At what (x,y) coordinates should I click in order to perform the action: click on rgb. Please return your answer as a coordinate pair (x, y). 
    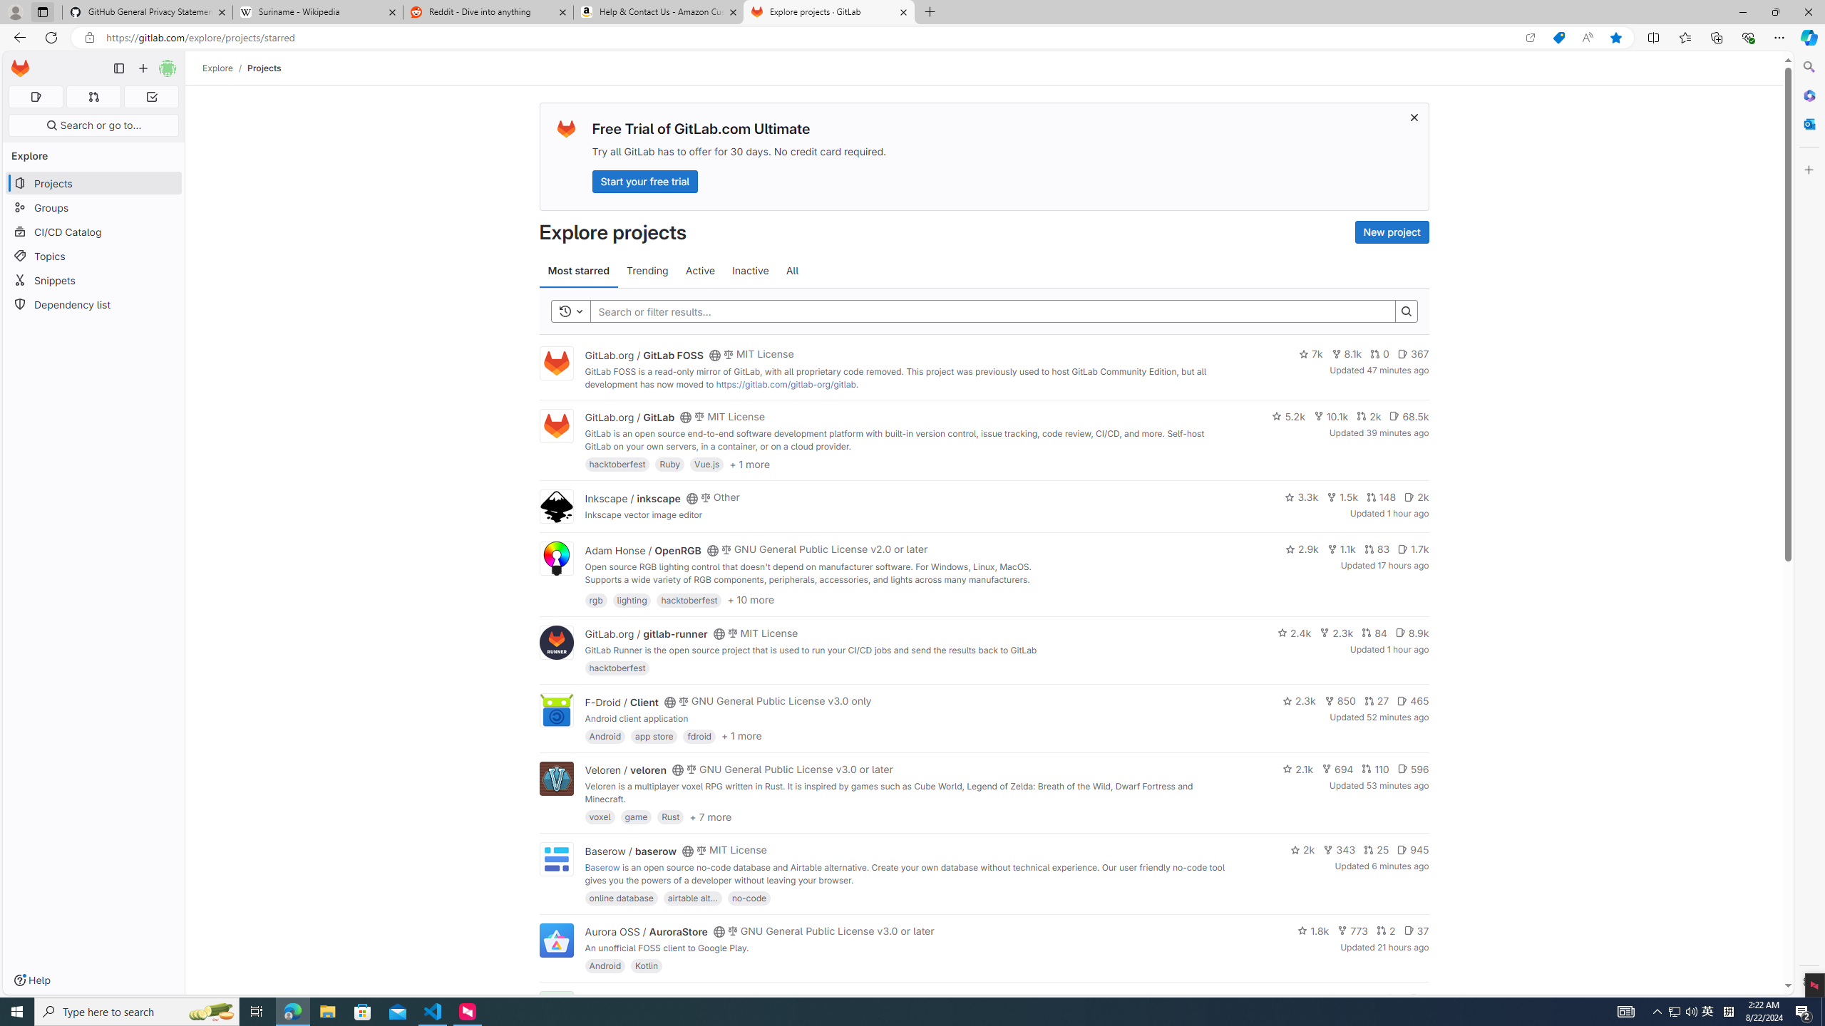
    Looking at the image, I should click on (596, 599).